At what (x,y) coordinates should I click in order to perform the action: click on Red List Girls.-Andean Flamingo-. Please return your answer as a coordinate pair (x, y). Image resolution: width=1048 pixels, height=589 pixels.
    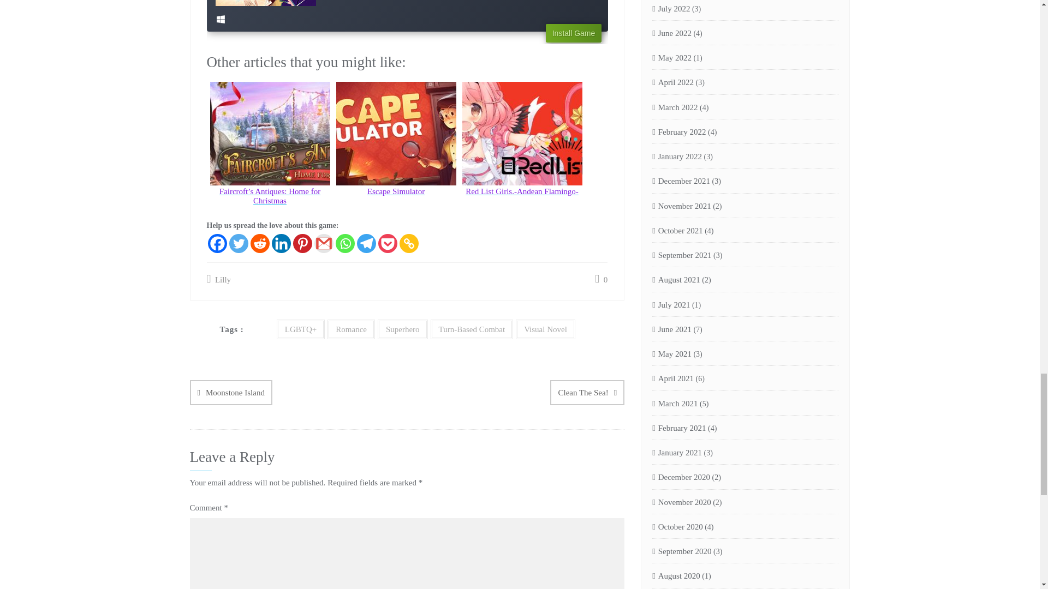
    Looking at the image, I should click on (522, 147).